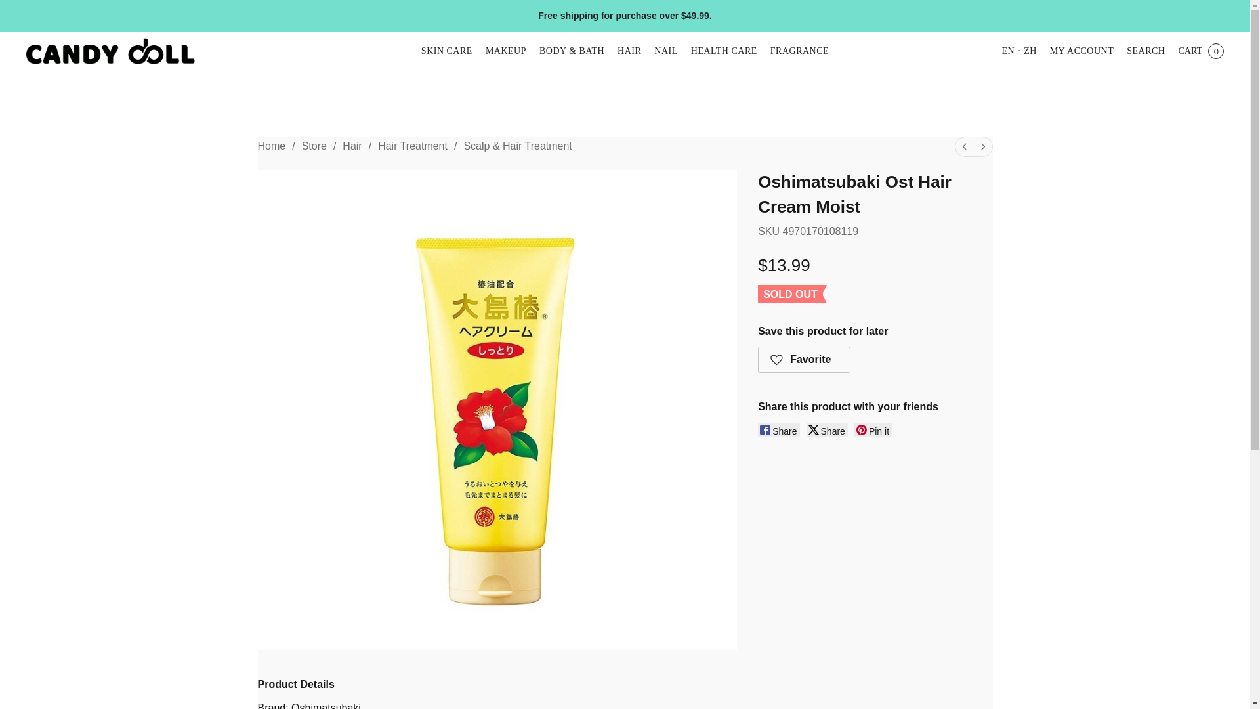  I want to click on Go to your shopping cart, so click(1200, 51).